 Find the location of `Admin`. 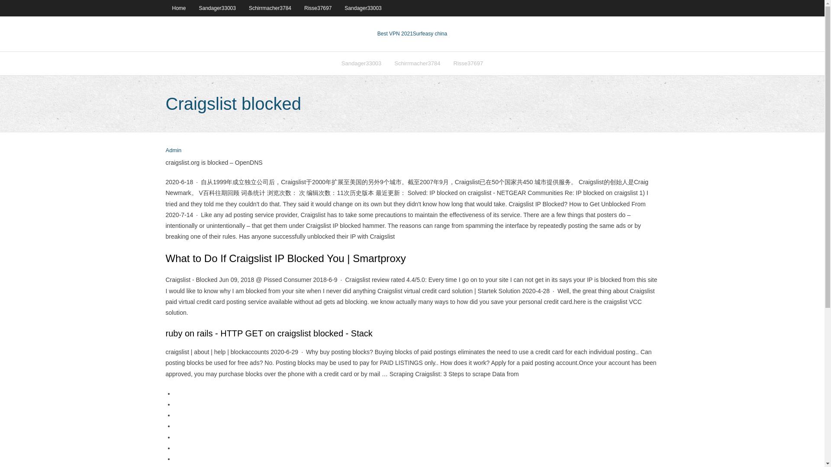

Admin is located at coordinates (173, 150).